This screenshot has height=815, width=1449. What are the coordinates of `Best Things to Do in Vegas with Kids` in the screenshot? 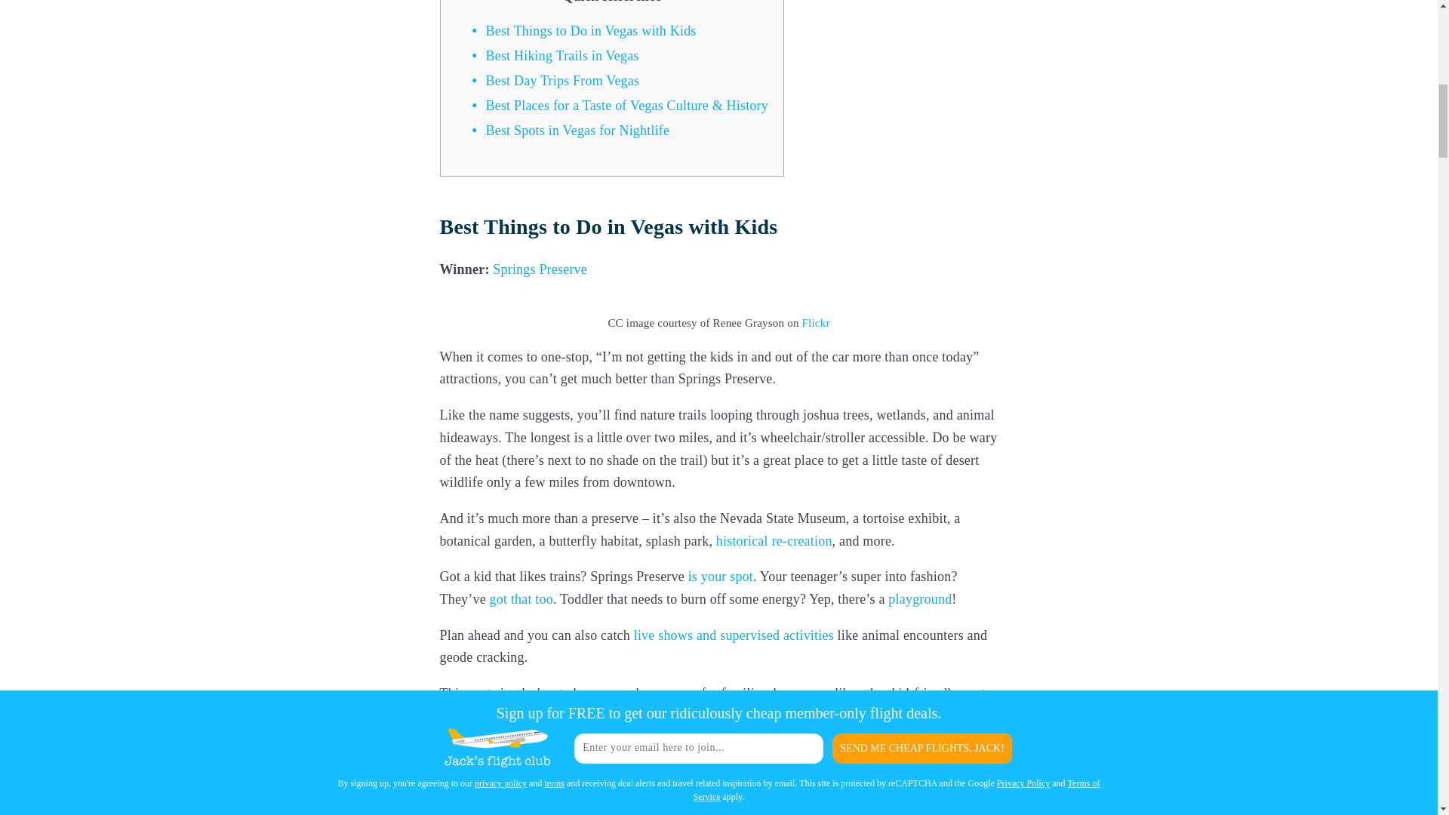 It's located at (591, 32).